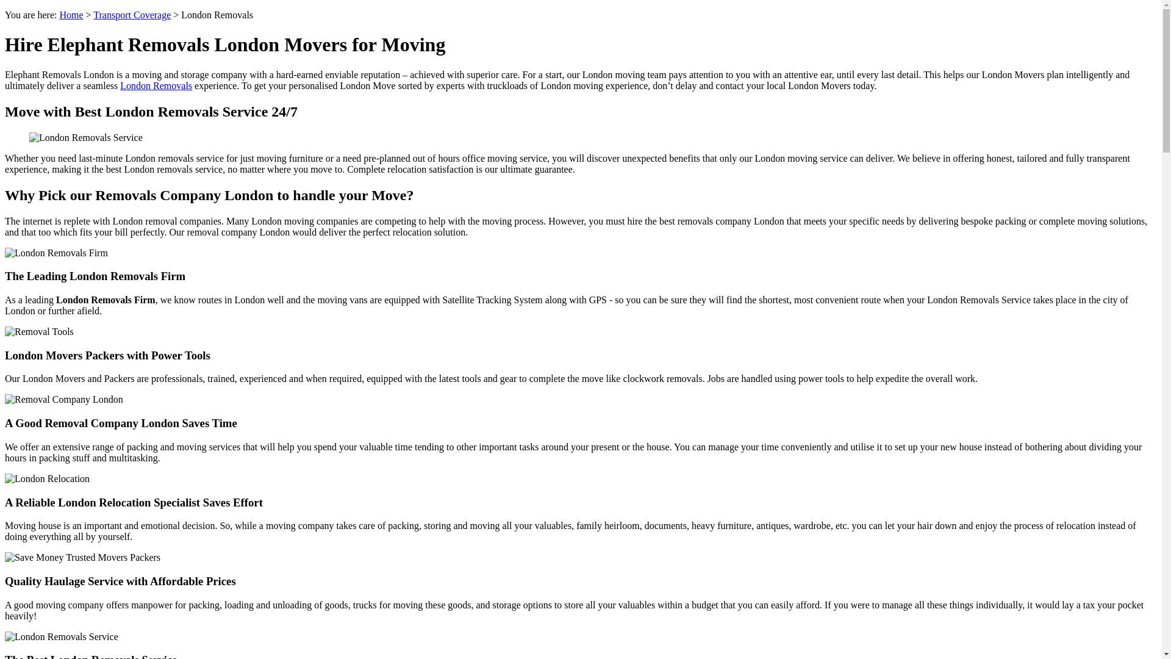 Image resolution: width=1171 pixels, height=659 pixels. I want to click on London Removals Service, so click(61, 637).